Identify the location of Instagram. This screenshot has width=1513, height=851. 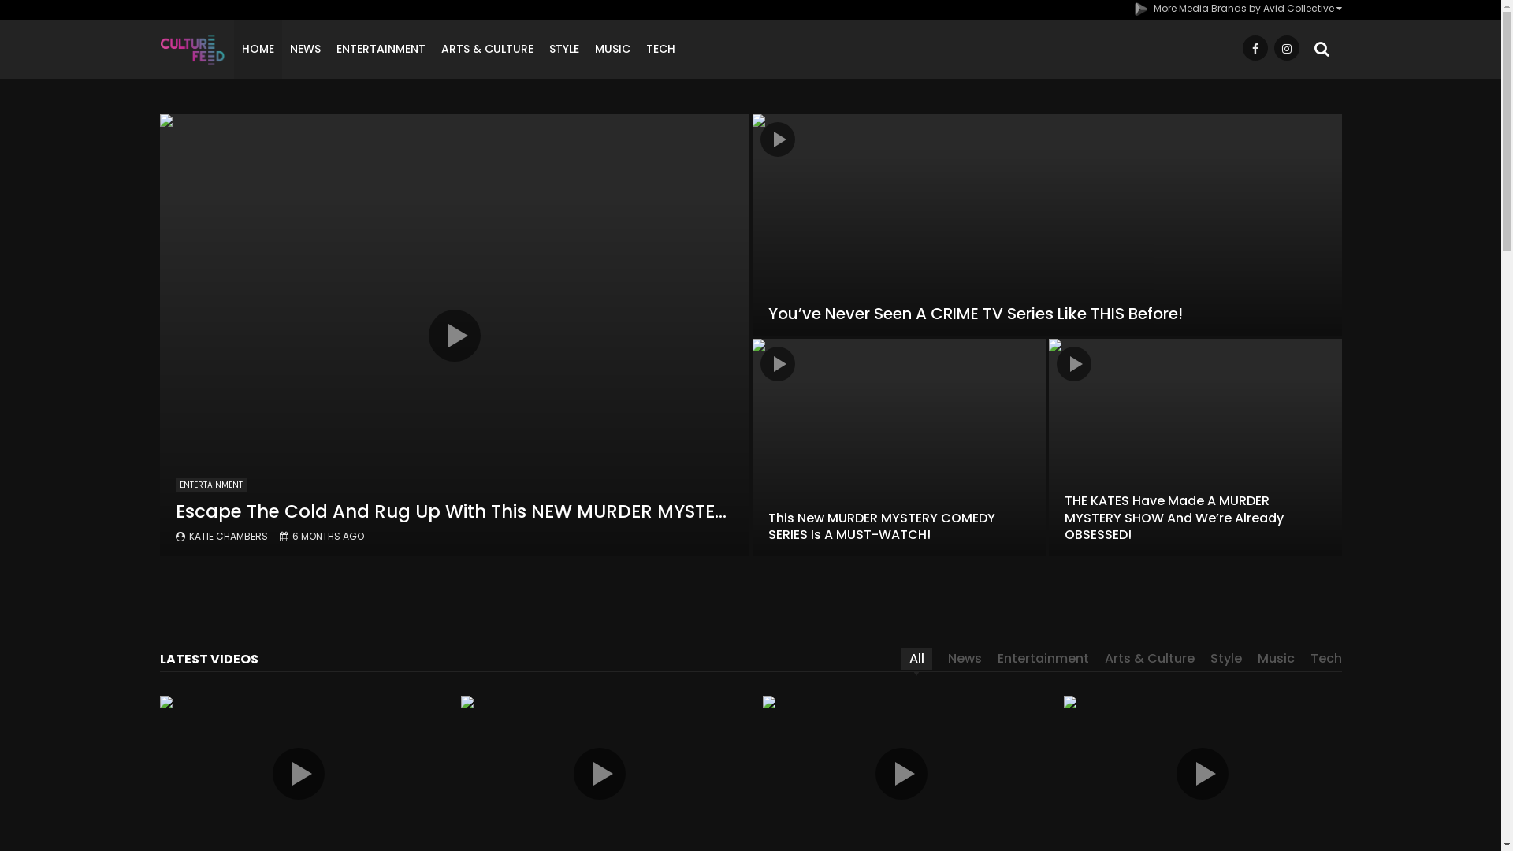
(1286, 49).